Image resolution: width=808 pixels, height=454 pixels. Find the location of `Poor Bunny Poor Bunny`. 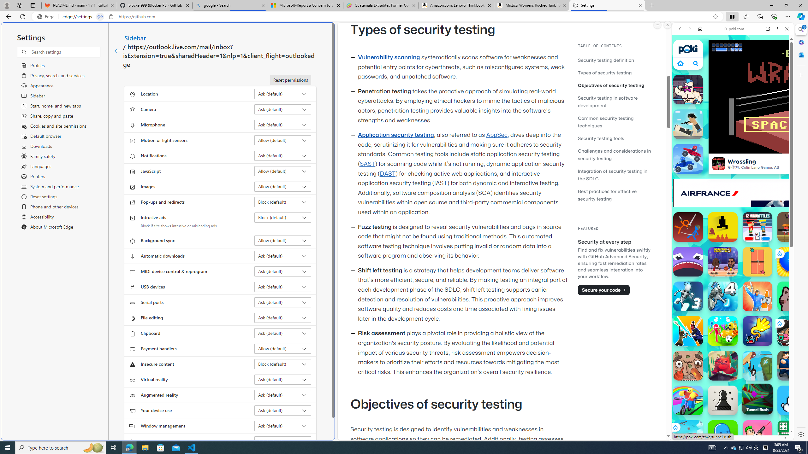

Poor Bunny Poor Bunny is located at coordinates (792, 400).